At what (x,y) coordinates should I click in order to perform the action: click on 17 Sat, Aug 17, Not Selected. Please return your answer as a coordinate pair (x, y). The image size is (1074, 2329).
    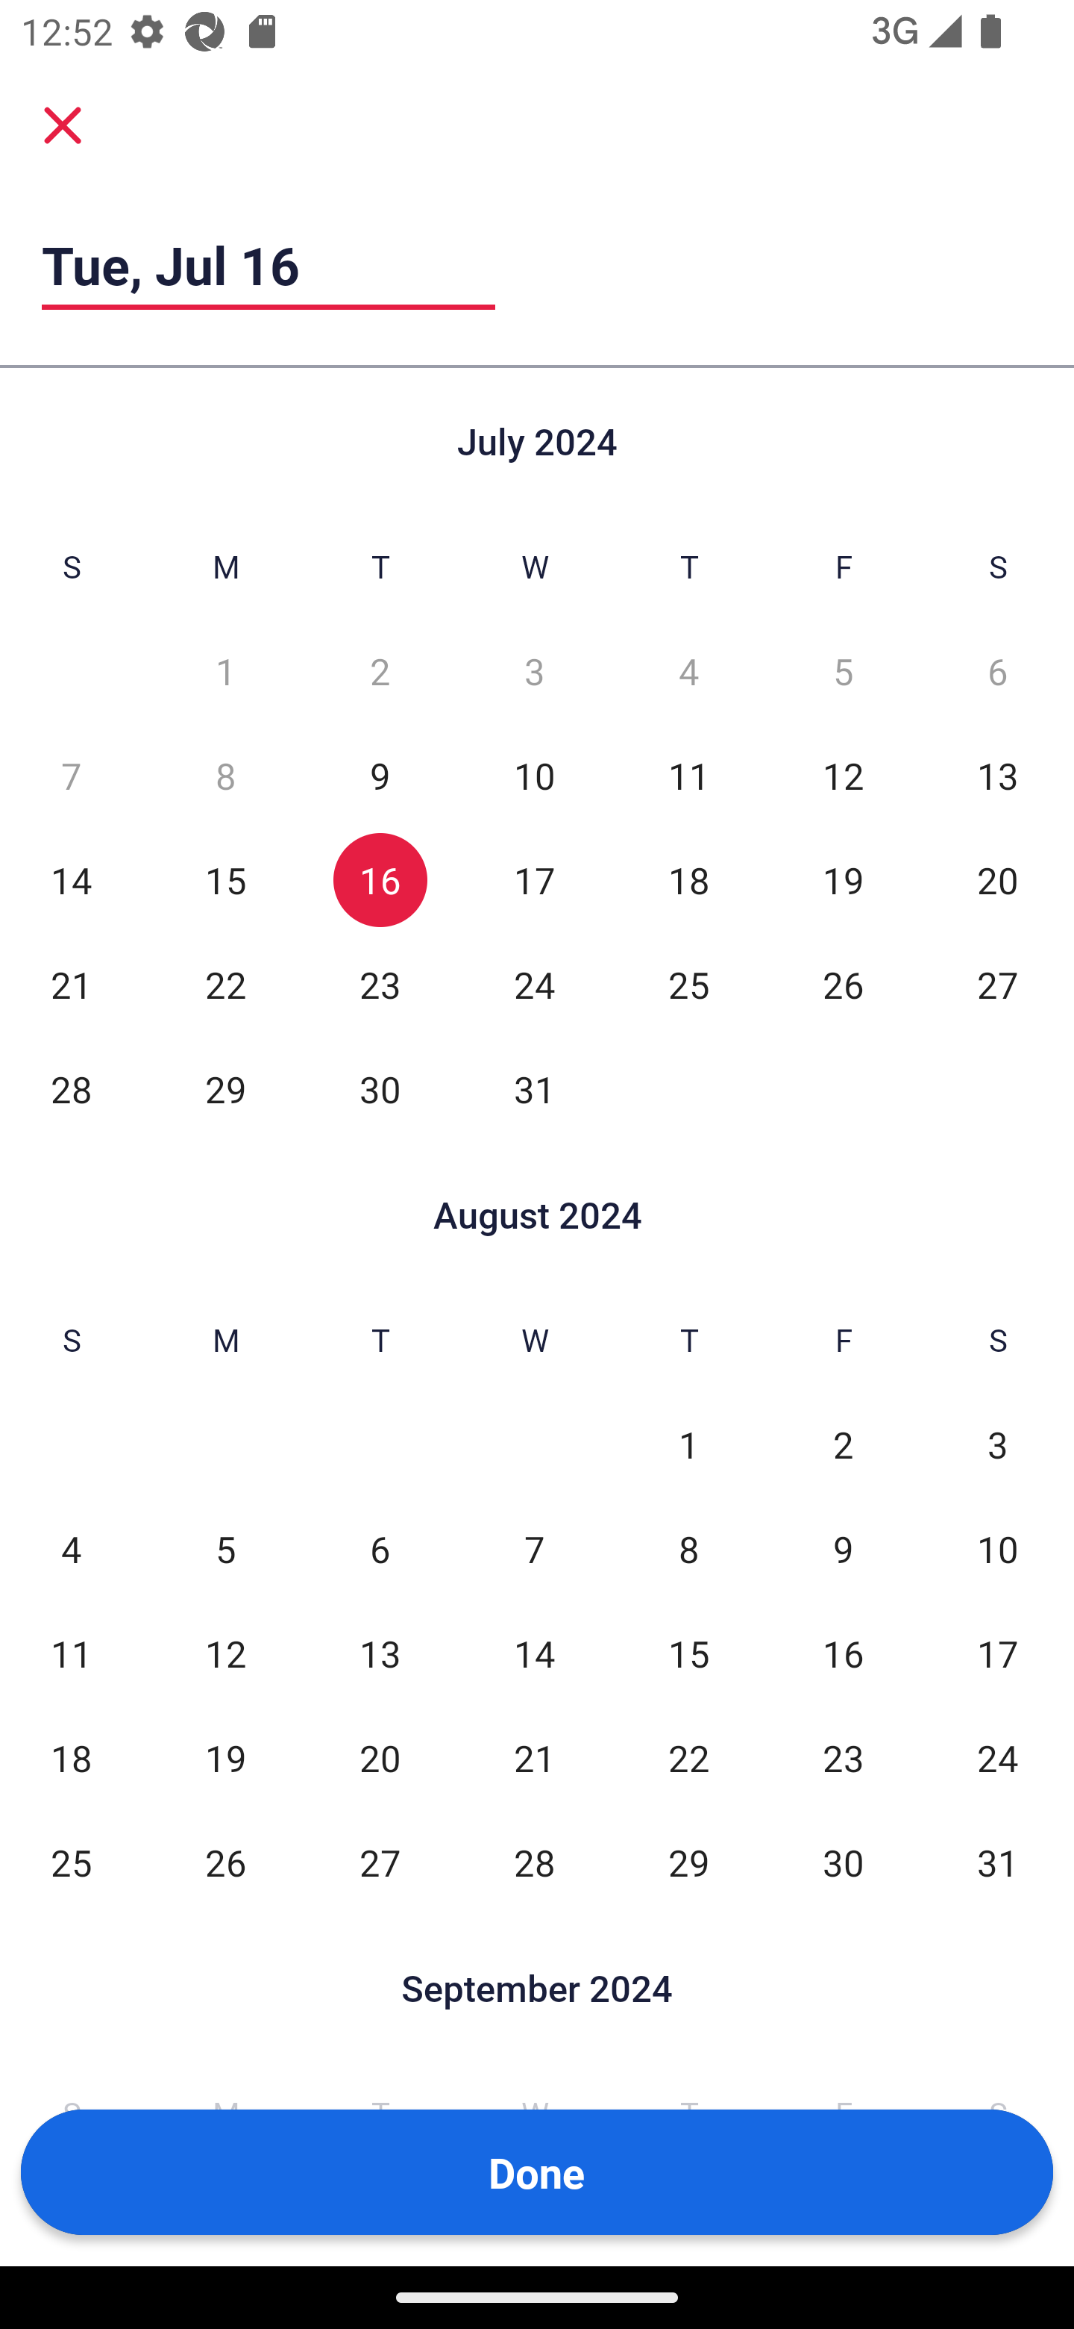
    Looking at the image, I should click on (998, 1653).